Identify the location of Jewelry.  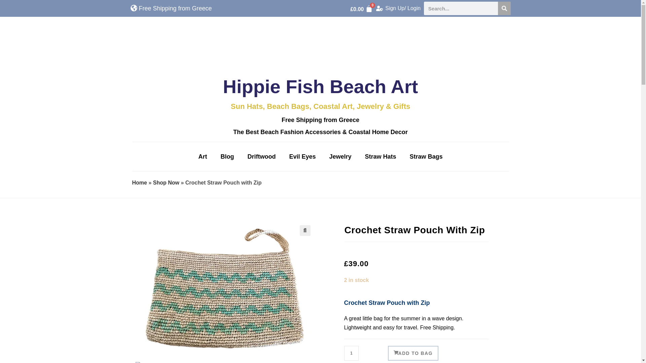
(340, 157).